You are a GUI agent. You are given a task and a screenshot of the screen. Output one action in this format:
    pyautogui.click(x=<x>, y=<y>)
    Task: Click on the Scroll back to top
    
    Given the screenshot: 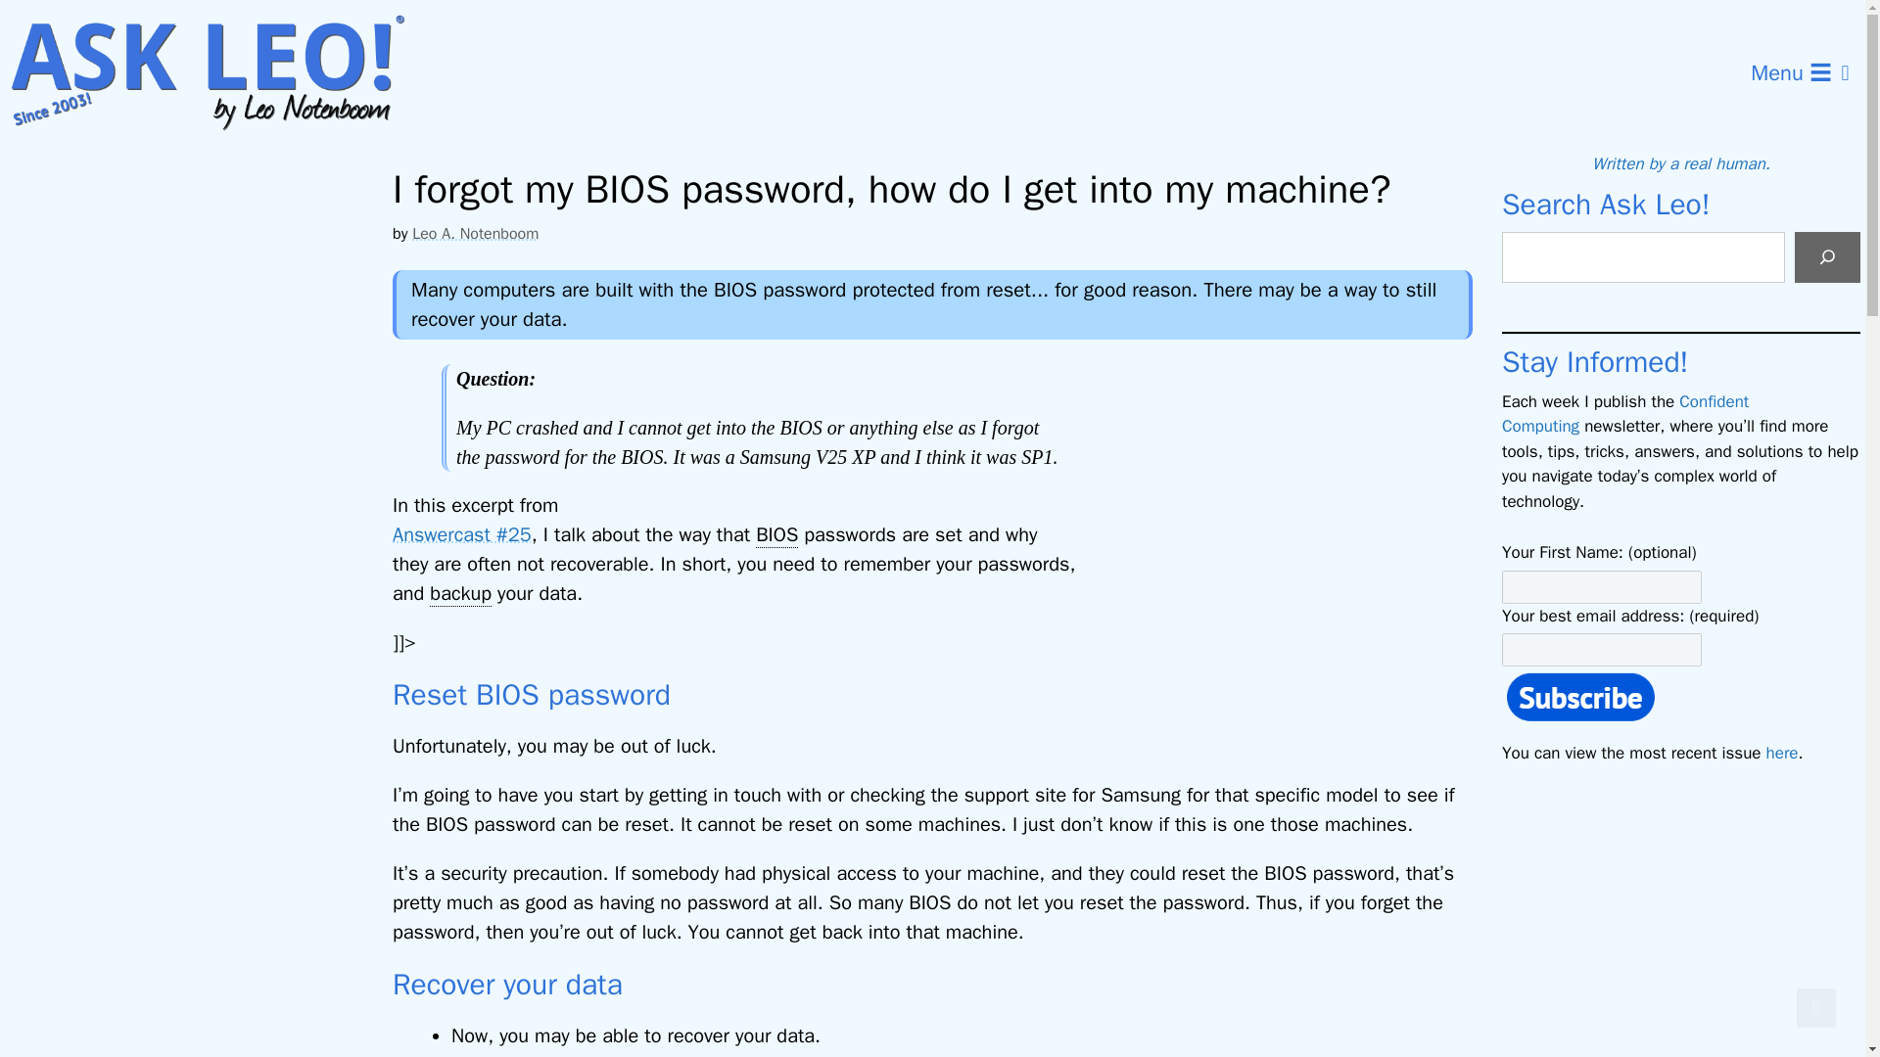 What is the action you would take?
    pyautogui.click(x=1816, y=1007)
    